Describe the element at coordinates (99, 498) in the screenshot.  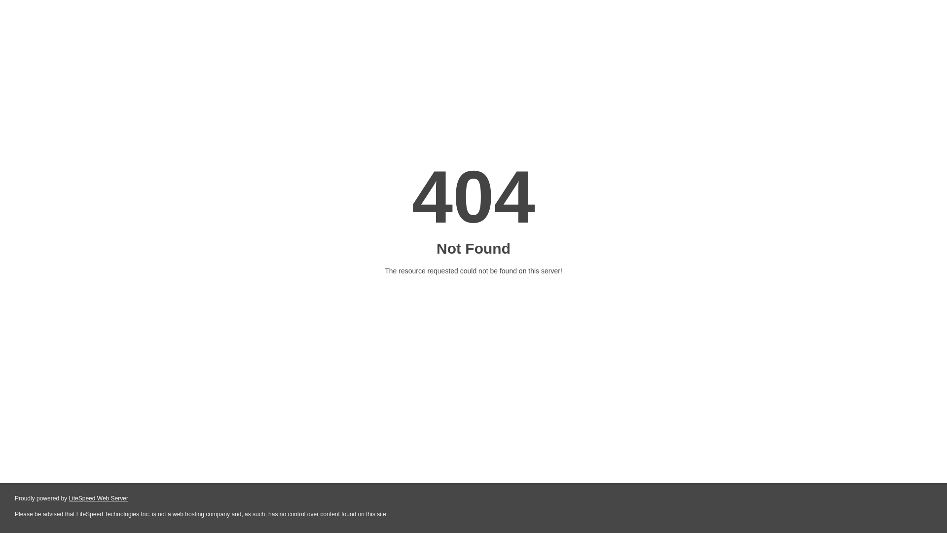
I see `LiteSpeed Web Server` at that location.